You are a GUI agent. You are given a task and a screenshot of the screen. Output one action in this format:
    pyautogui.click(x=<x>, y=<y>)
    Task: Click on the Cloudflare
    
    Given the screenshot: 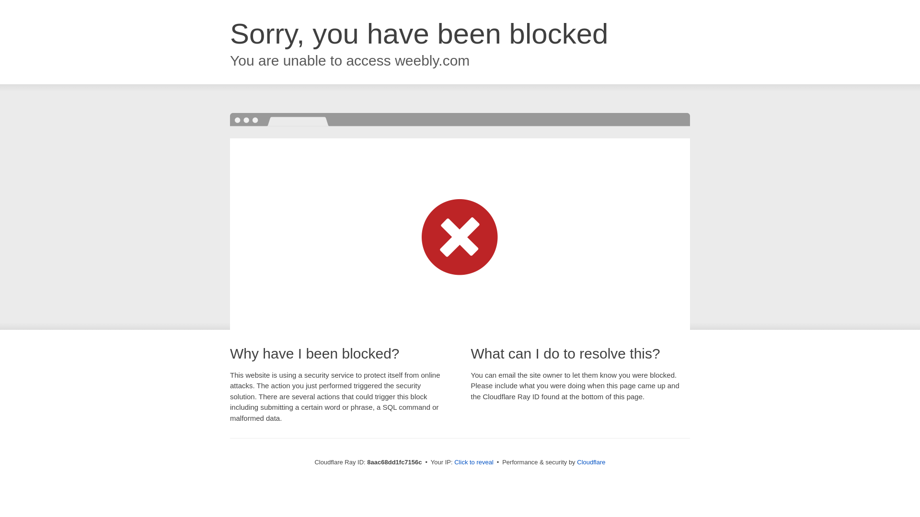 What is the action you would take?
    pyautogui.click(x=591, y=462)
    